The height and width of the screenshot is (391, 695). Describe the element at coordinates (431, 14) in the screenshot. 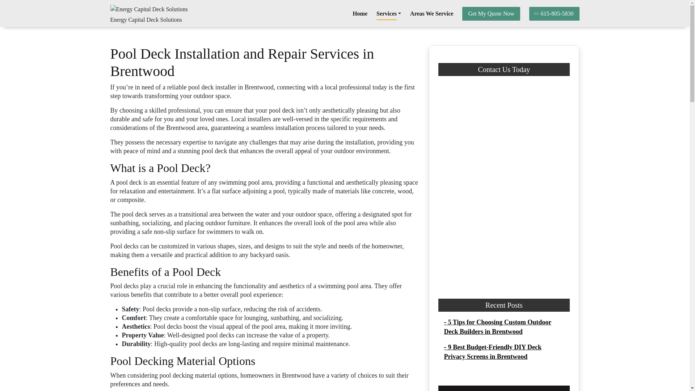

I see `Areas We Service` at that location.